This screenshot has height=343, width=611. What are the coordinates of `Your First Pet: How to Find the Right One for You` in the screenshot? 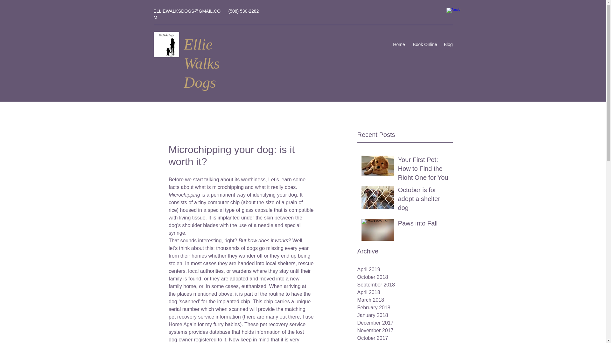 It's located at (423, 170).